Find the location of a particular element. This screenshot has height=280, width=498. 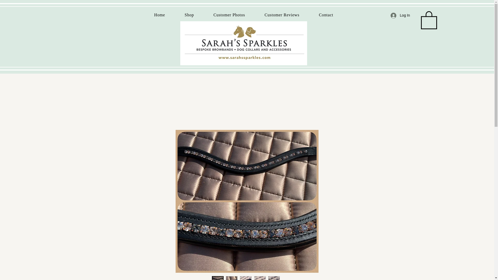

Customer Reviews is located at coordinates (282, 15).